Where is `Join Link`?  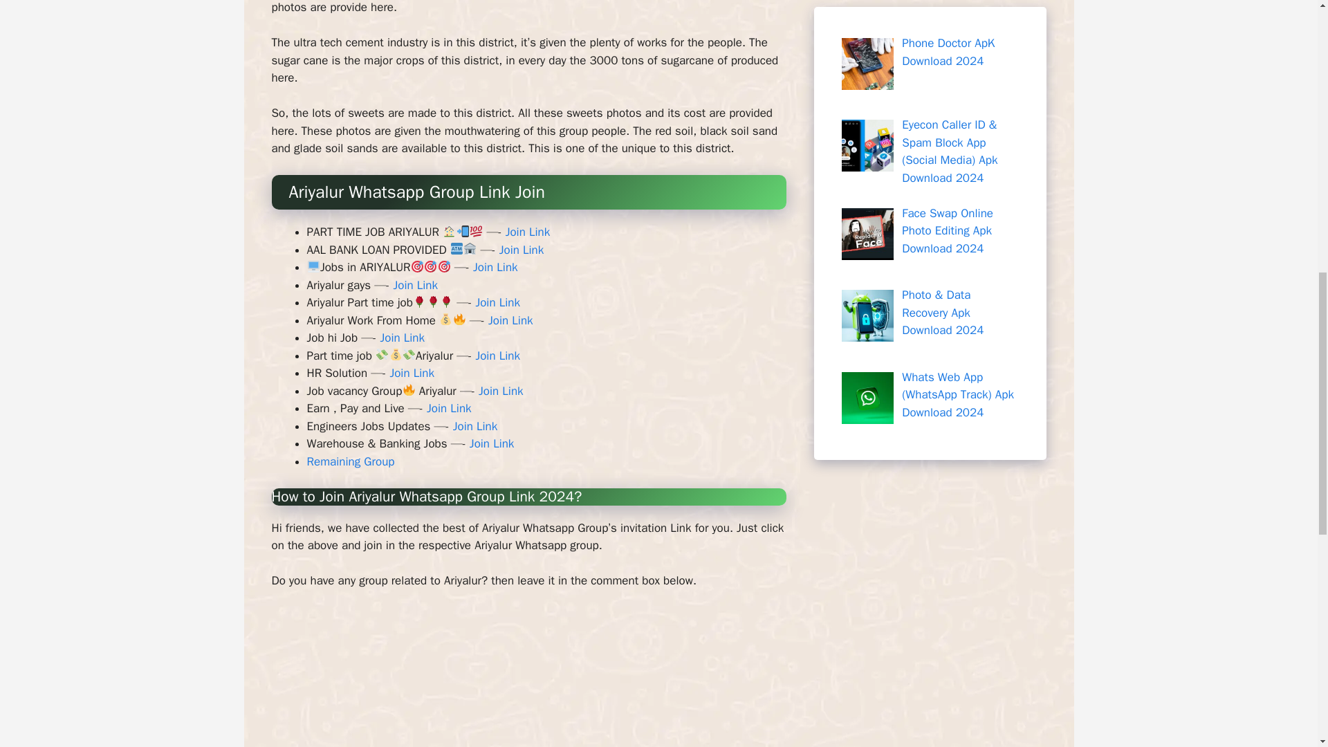 Join Link is located at coordinates (510, 320).